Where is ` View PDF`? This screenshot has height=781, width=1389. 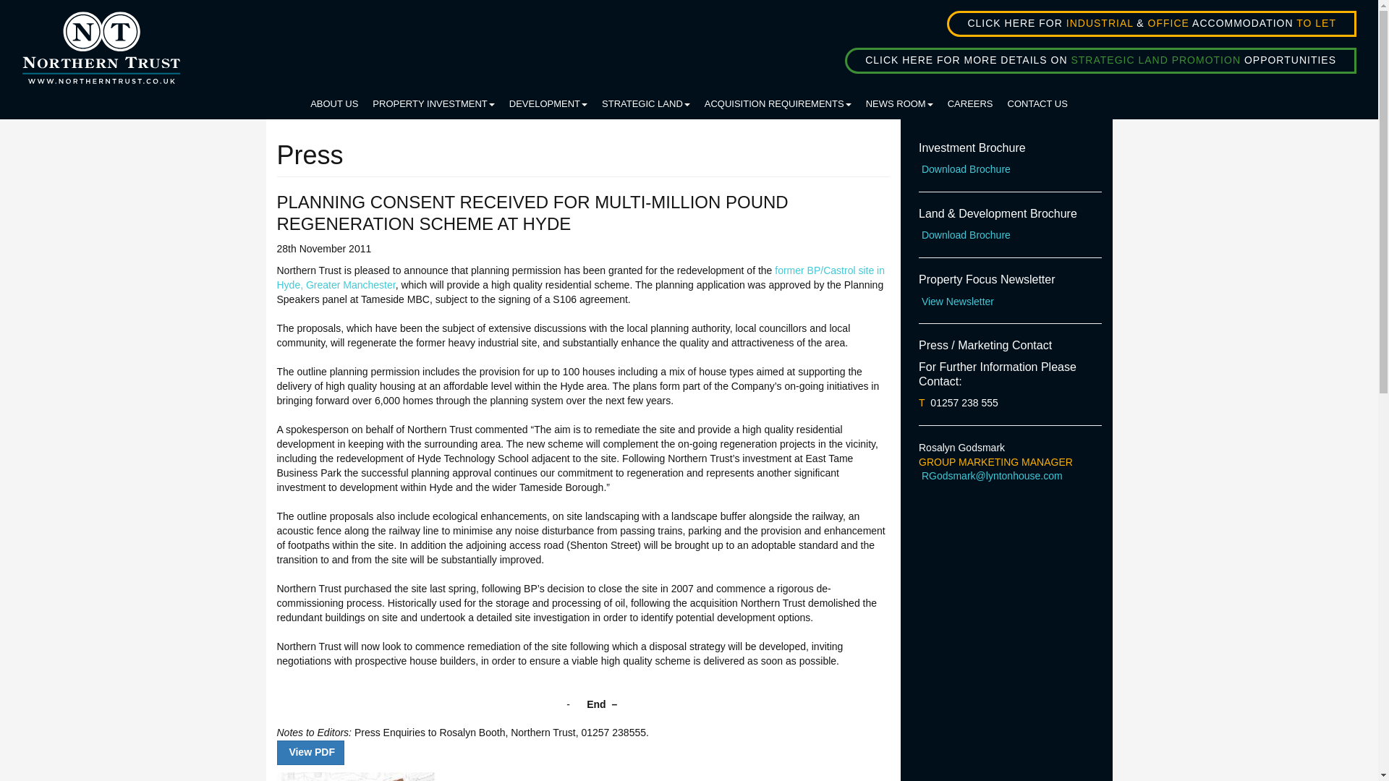  View PDF is located at coordinates (310, 752).